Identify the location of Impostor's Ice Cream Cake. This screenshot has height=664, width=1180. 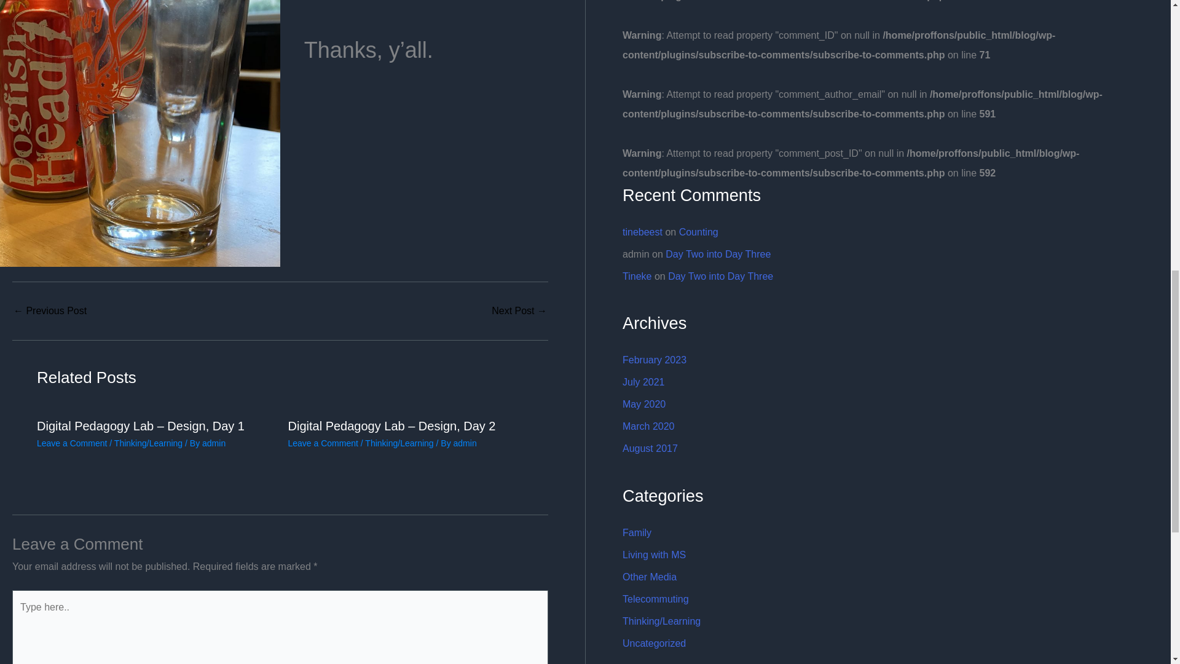
(49, 311).